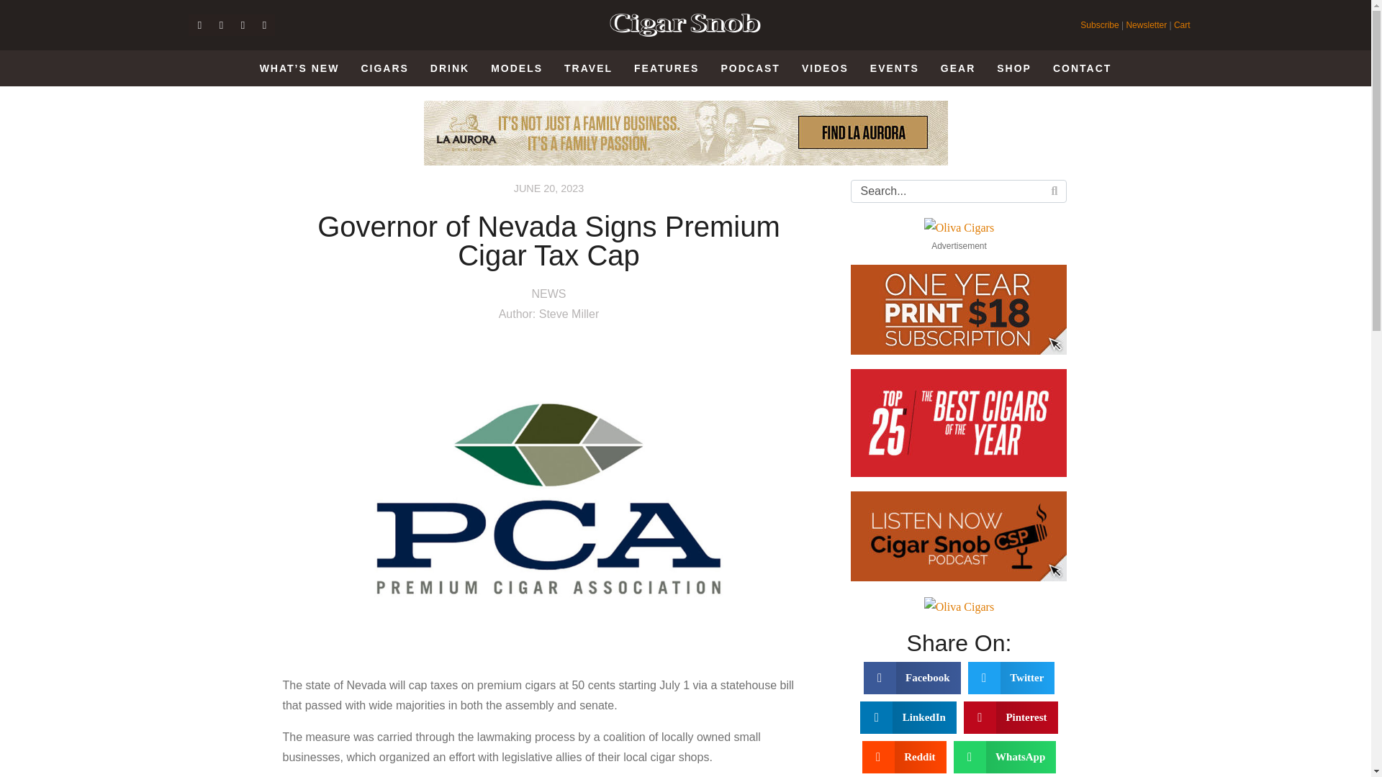 This screenshot has width=1382, height=777. I want to click on Oliva Cigars, so click(959, 227).